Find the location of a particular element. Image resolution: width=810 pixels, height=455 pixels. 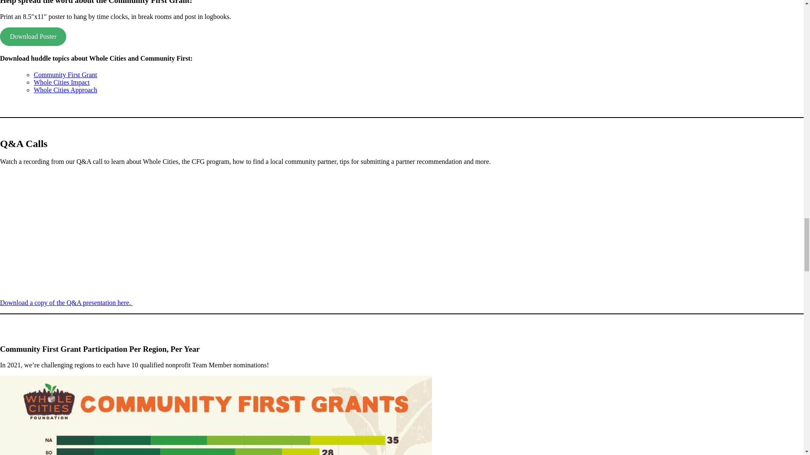

Download Poster is located at coordinates (33, 36).